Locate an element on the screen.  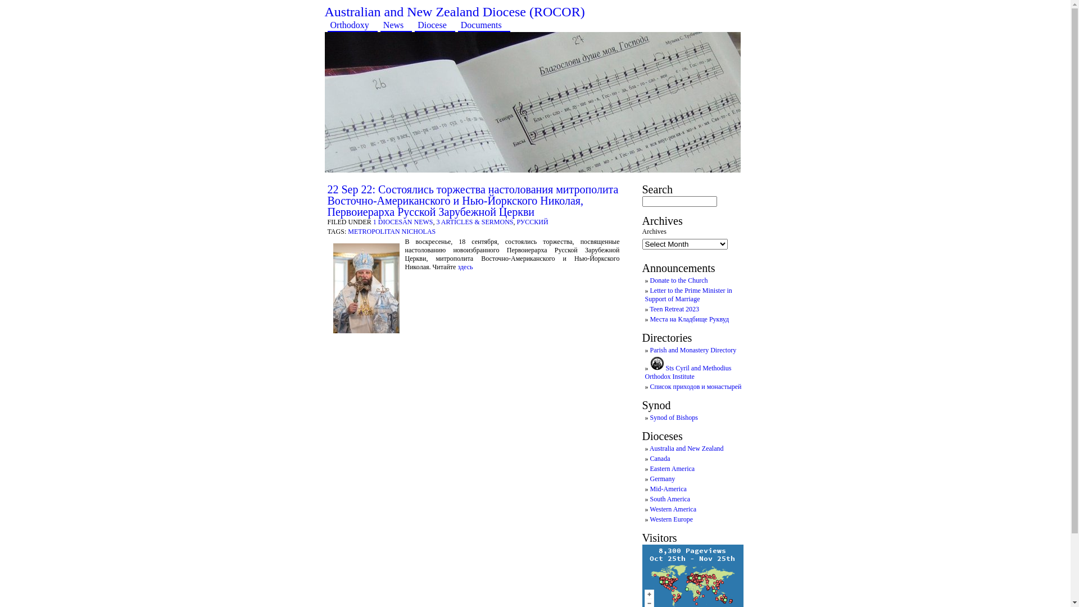
Australian and New Zealand Diocese (ROCOR) is located at coordinates (455, 12).